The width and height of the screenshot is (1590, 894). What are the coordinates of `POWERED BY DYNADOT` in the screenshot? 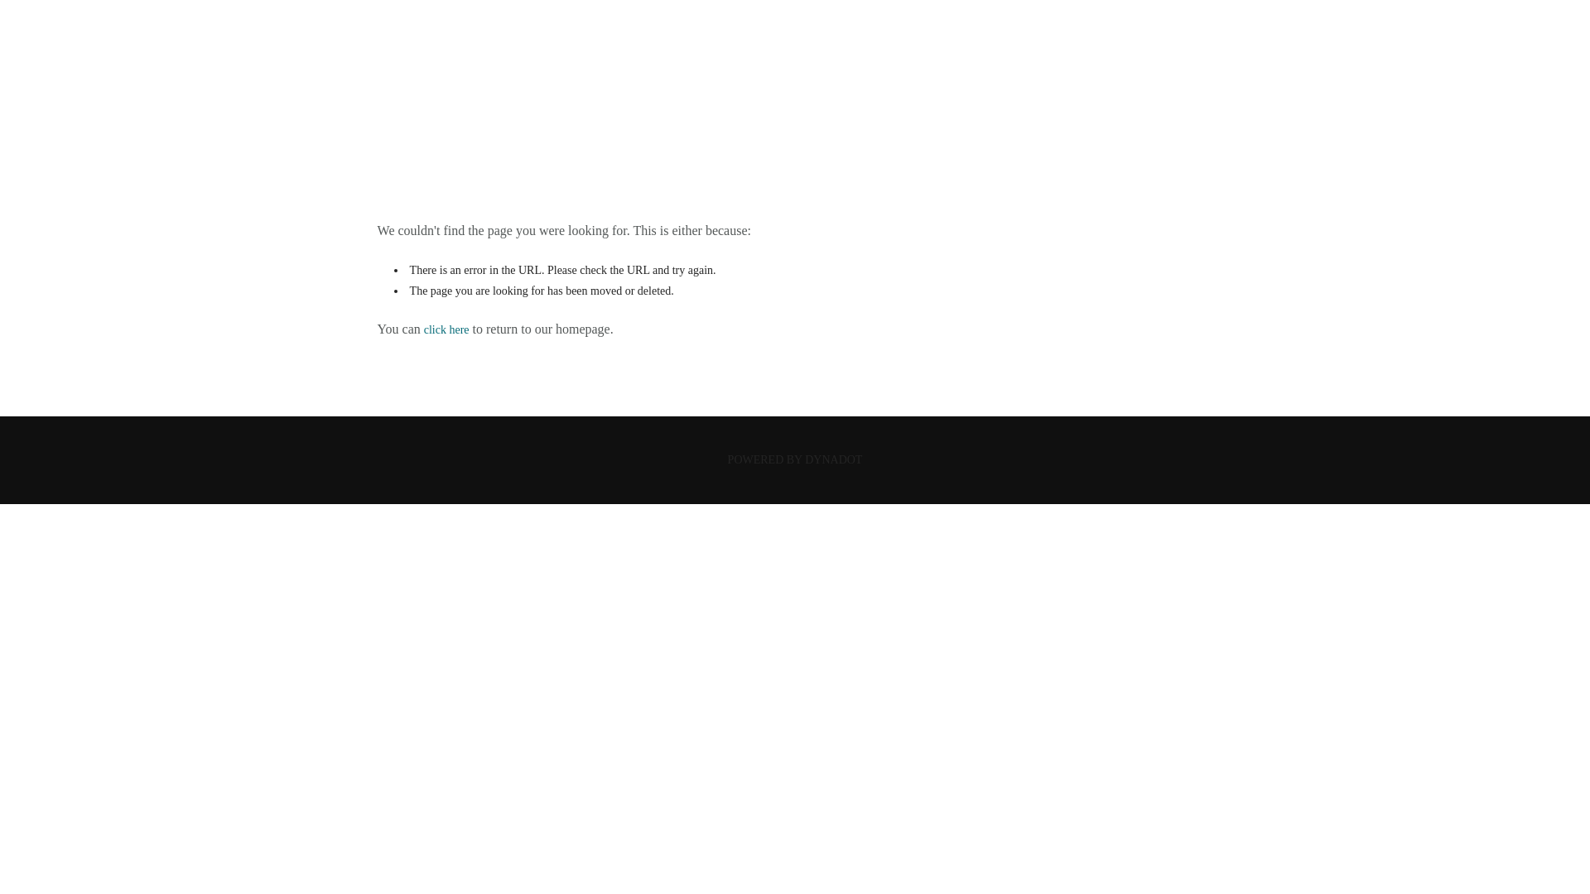 It's located at (795, 459).